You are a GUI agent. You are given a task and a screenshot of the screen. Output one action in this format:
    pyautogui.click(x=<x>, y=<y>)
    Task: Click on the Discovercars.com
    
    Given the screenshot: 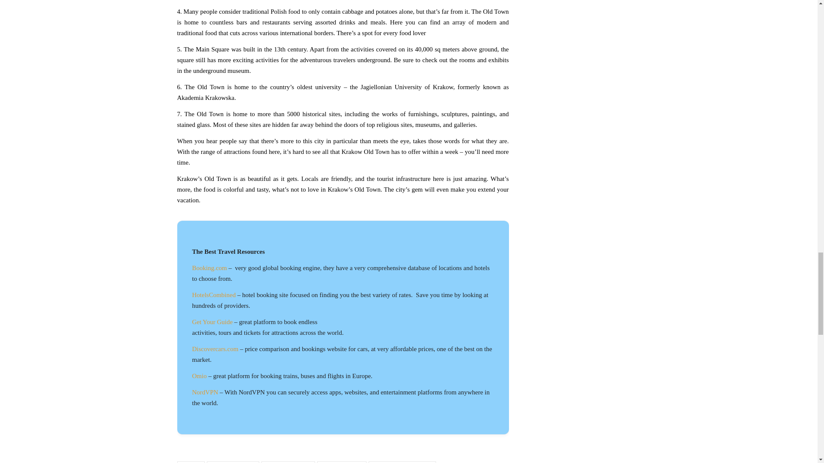 What is the action you would take?
    pyautogui.click(x=215, y=349)
    